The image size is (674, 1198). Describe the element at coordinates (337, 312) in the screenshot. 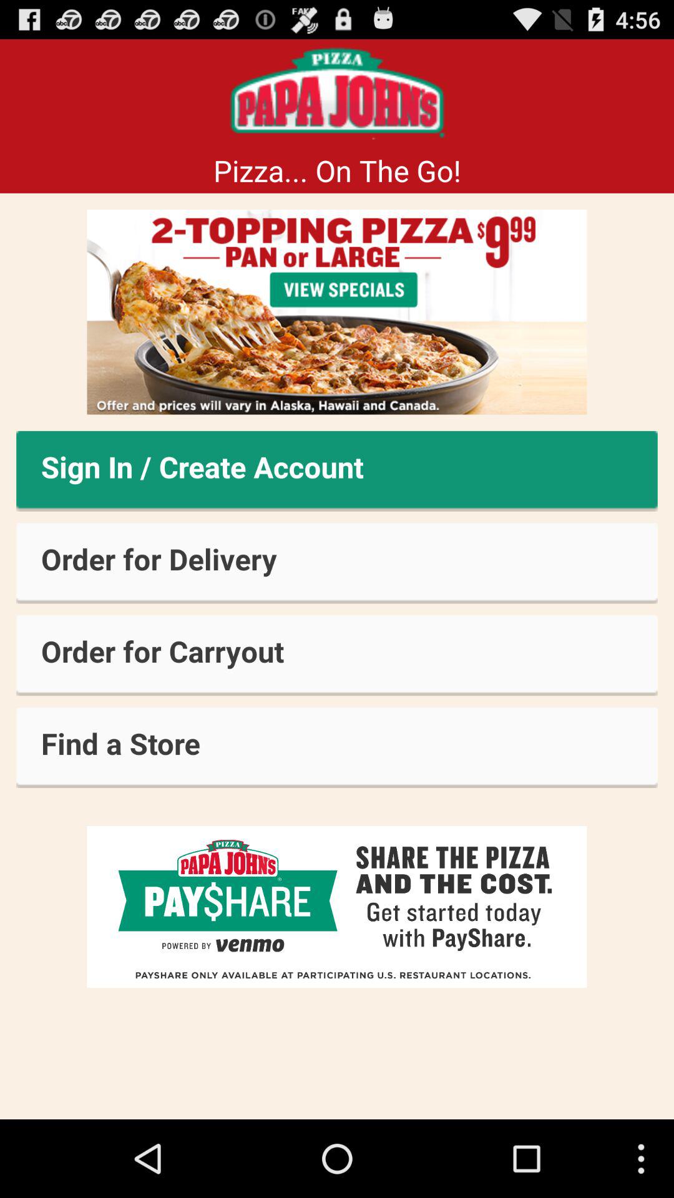

I see `view specials` at that location.